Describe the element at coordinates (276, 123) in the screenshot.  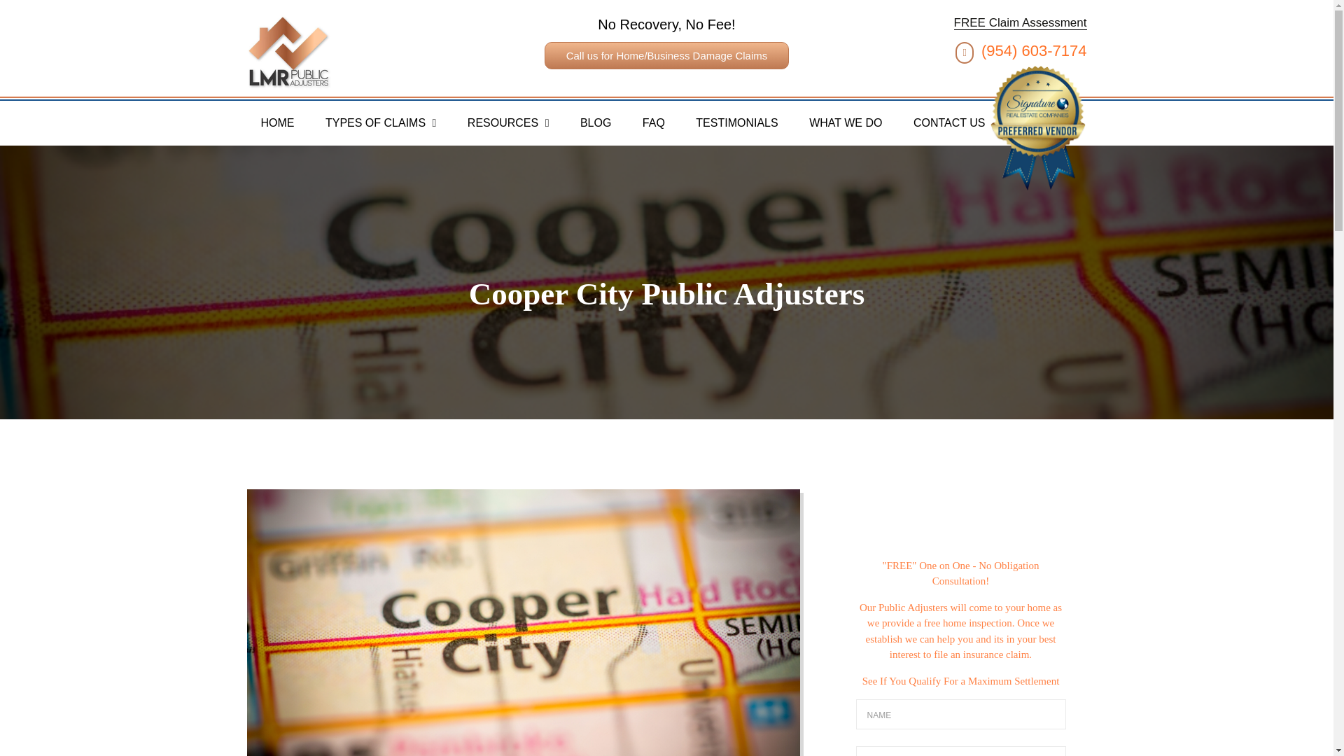
I see `HOME` at that location.